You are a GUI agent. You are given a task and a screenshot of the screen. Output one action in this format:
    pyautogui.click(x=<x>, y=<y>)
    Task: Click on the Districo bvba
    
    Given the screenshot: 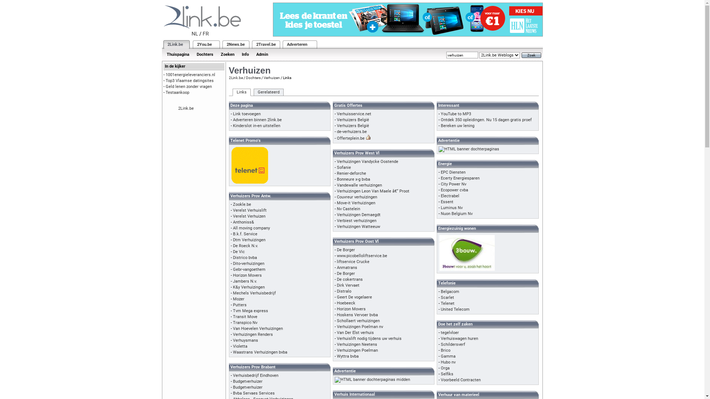 What is the action you would take?
    pyautogui.click(x=245, y=258)
    